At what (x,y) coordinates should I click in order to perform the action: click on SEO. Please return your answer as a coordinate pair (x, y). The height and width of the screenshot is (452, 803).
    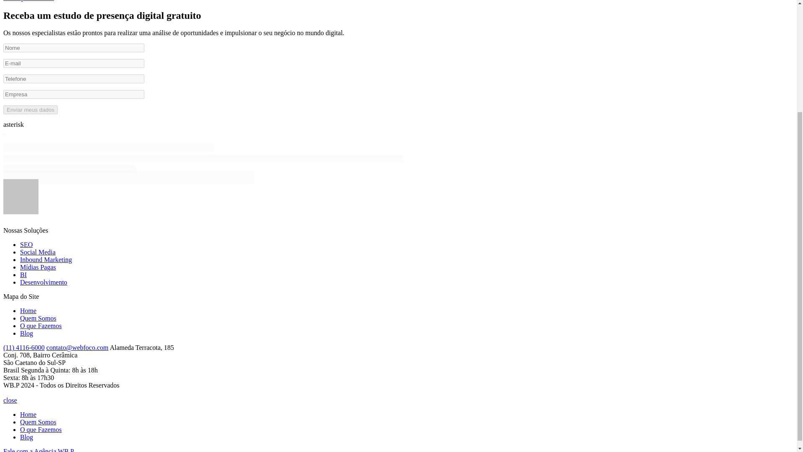
    Looking at the image, I should click on (26, 244).